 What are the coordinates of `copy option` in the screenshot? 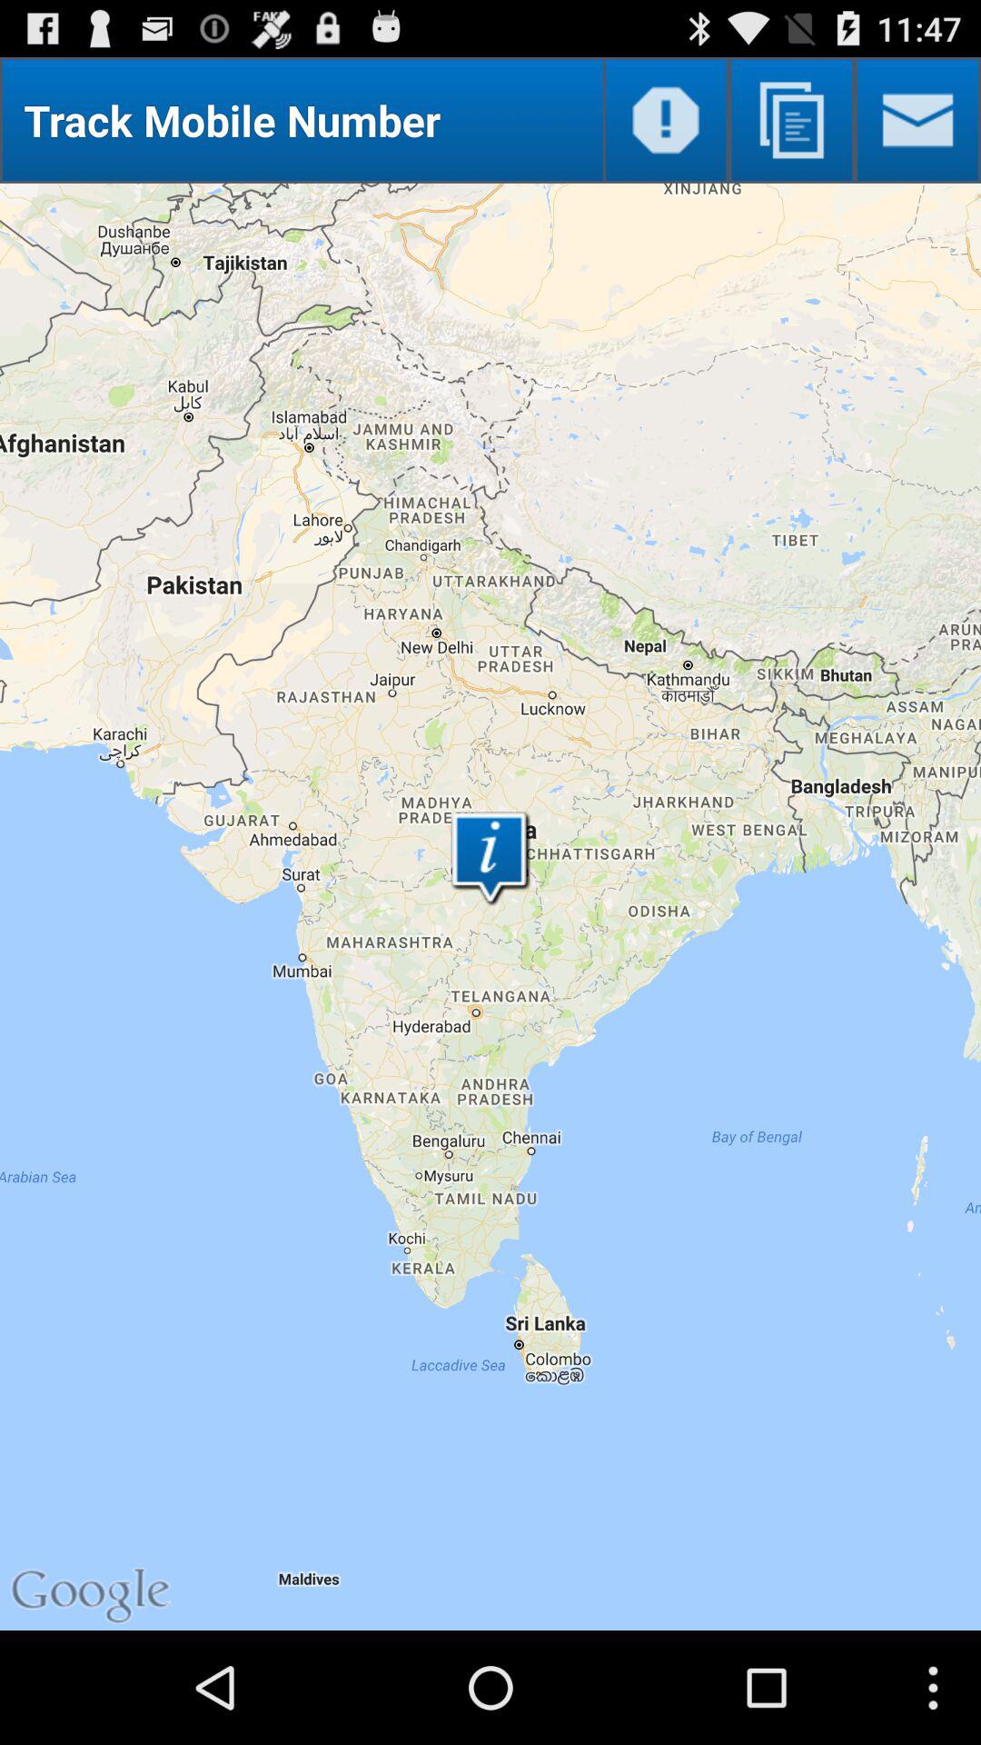 It's located at (792, 120).